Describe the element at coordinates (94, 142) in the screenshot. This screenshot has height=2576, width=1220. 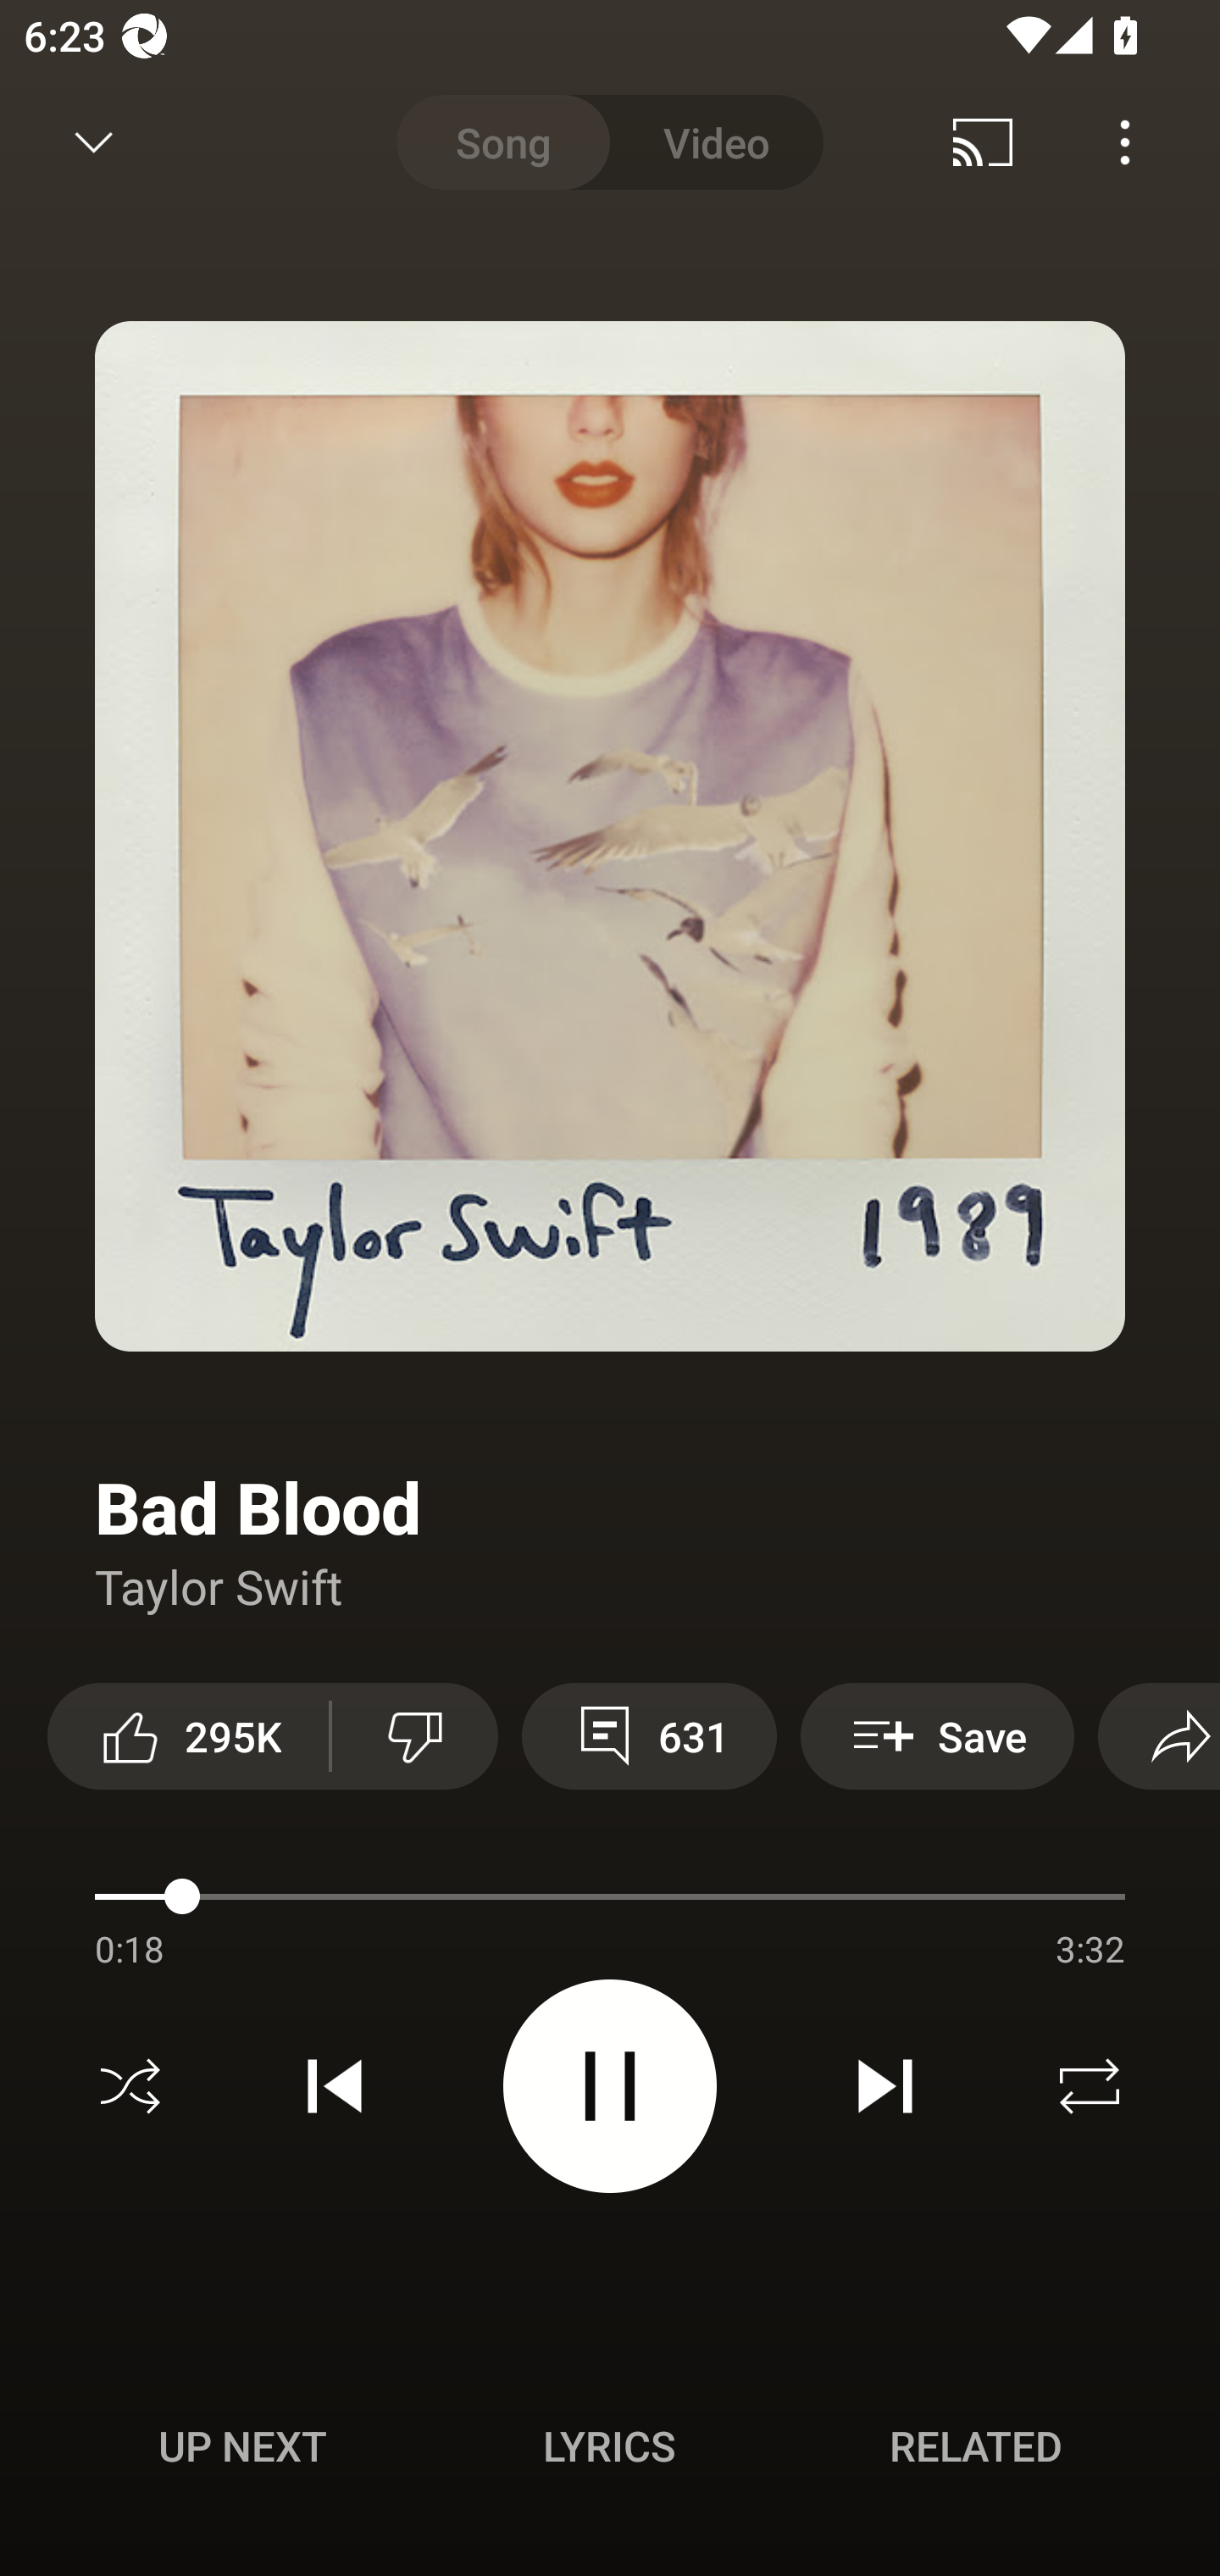
I see `Minimize` at that location.